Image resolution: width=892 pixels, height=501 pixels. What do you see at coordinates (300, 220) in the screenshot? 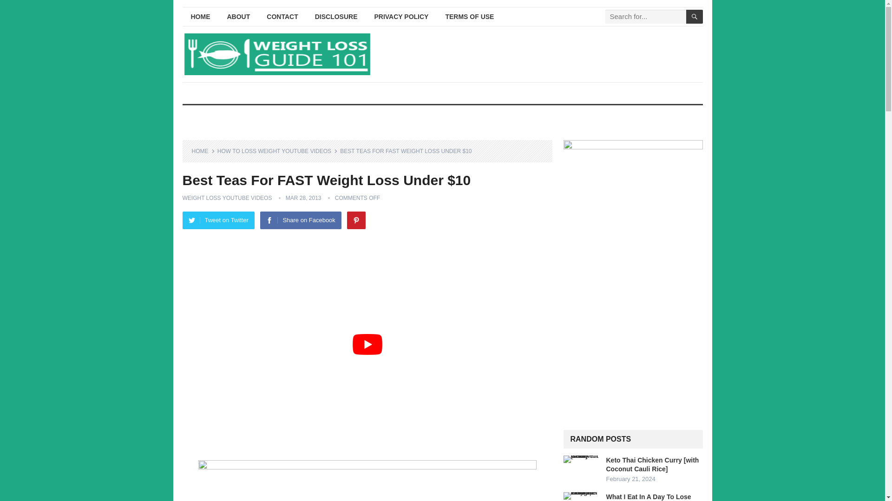
I see `Share on Facebook` at bounding box center [300, 220].